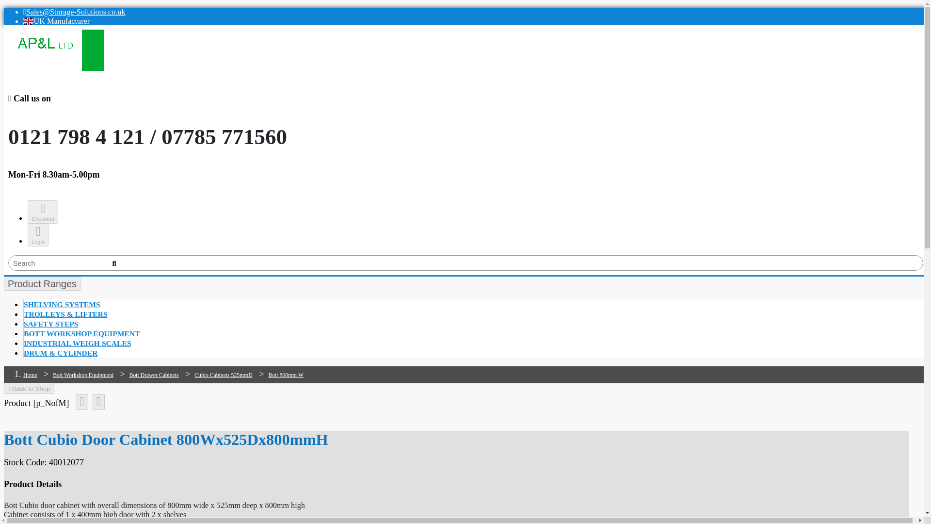 The height and width of the screenshot is (524, 931). Describe the element at coordinates (43, 212) in the screenshot. I see `Checkout` at that location.